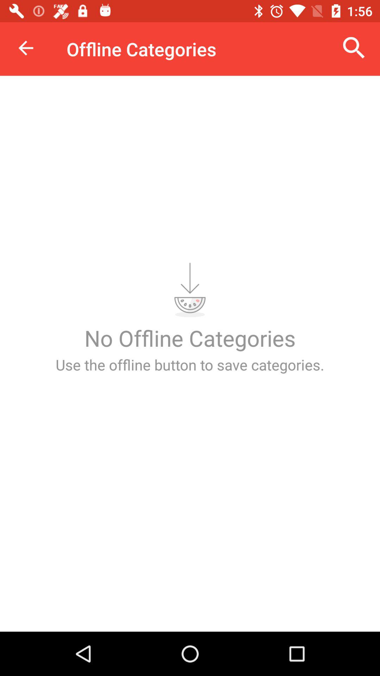 This screenshot has height=676, width=380. Describe the element at coordinates (26, 48) in the screenshot. I see `choose item at the top left corner` at that location.